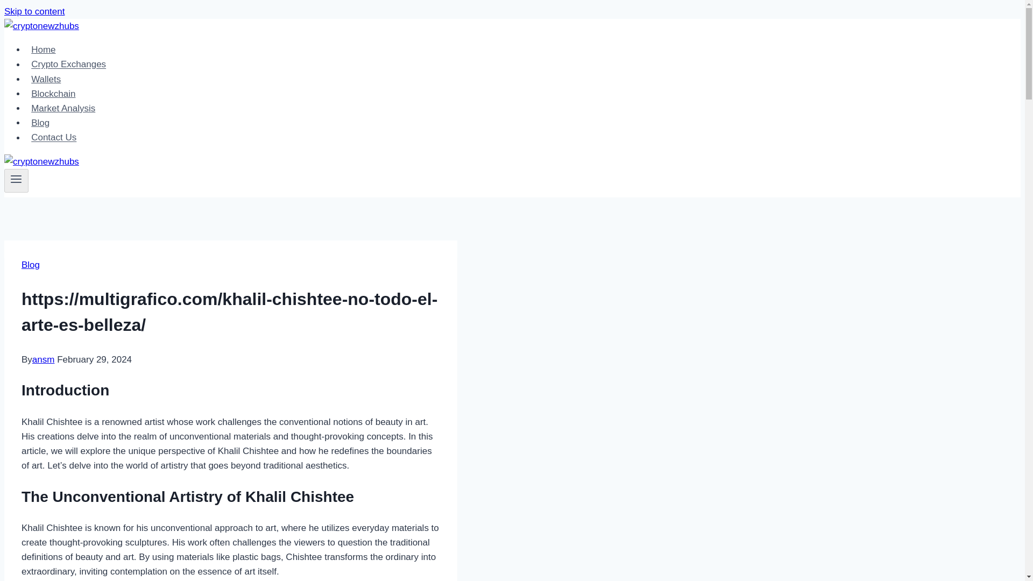 Image resolution: width=1033 pixels, height=581 pixels. I want to click on Toggle Menu, so click(16, 179).